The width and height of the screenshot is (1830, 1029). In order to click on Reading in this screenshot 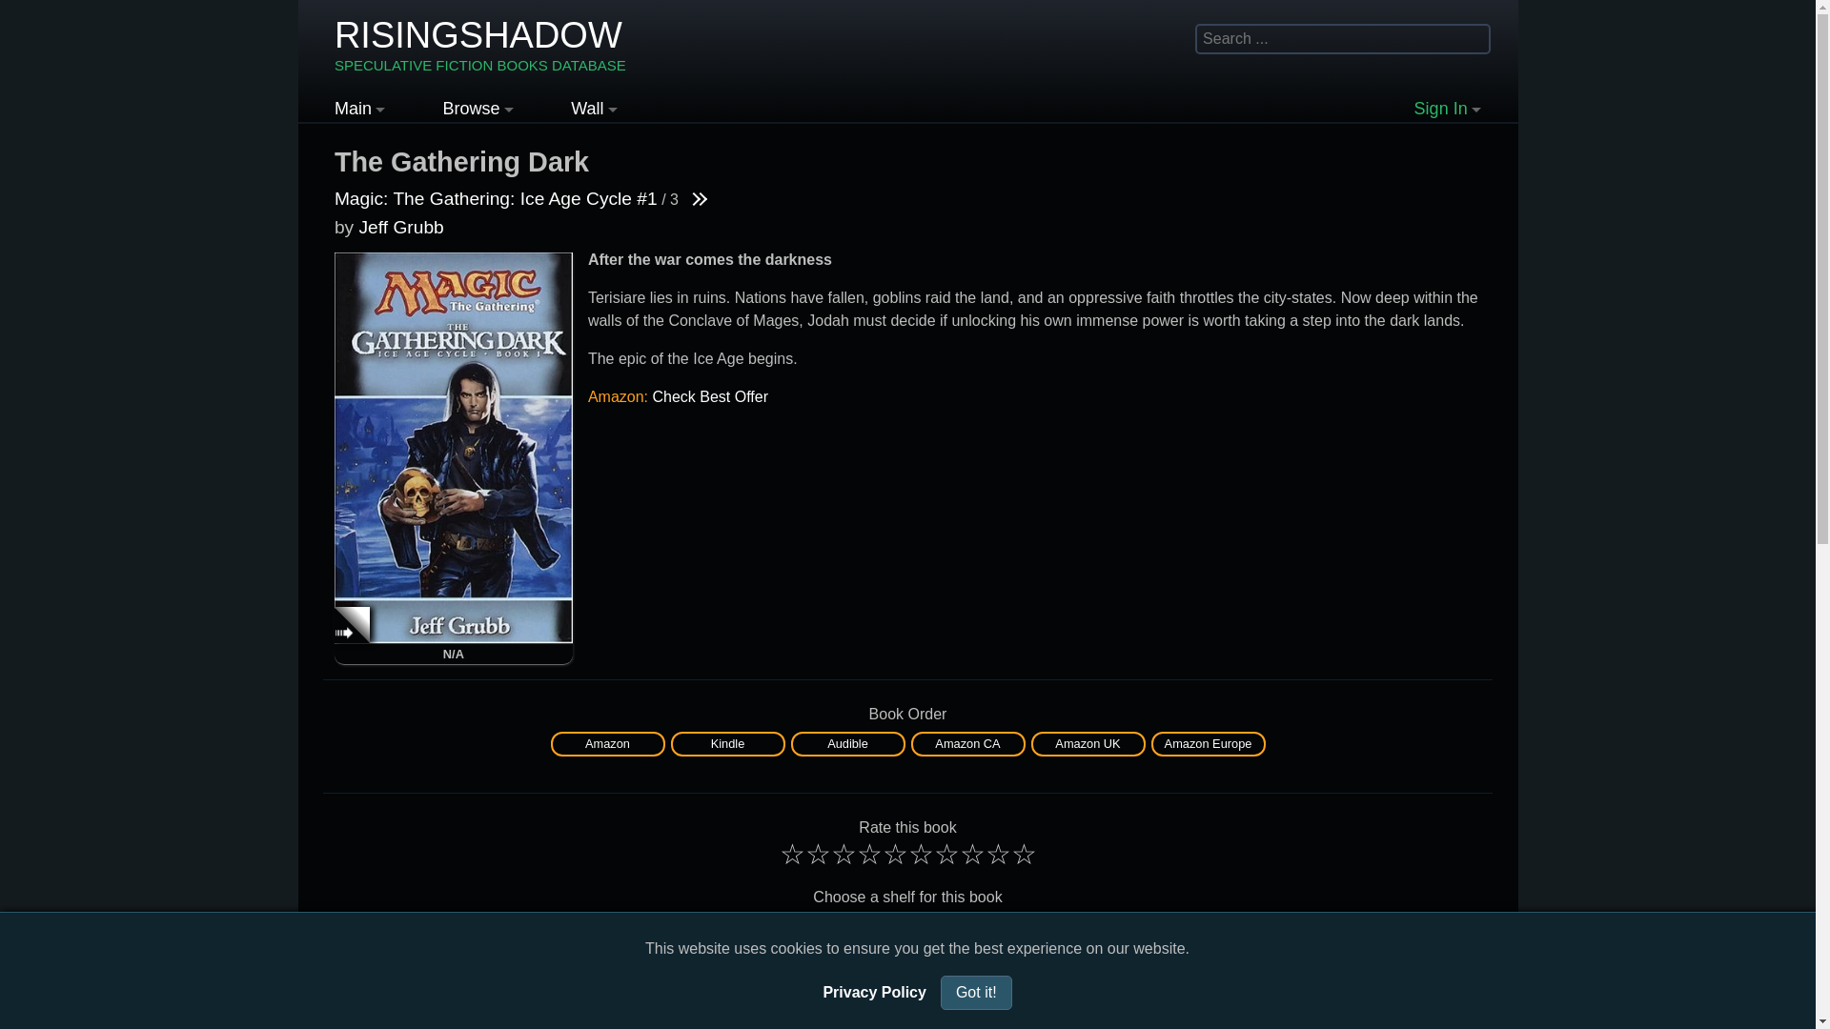, I will do `click(728, 927)`.